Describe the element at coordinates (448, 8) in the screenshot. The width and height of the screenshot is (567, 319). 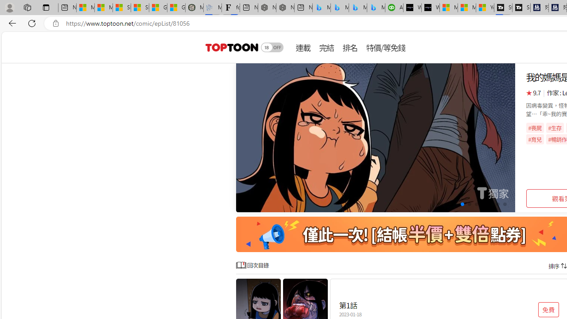
I see `Microsoft Start Sports` at that location.